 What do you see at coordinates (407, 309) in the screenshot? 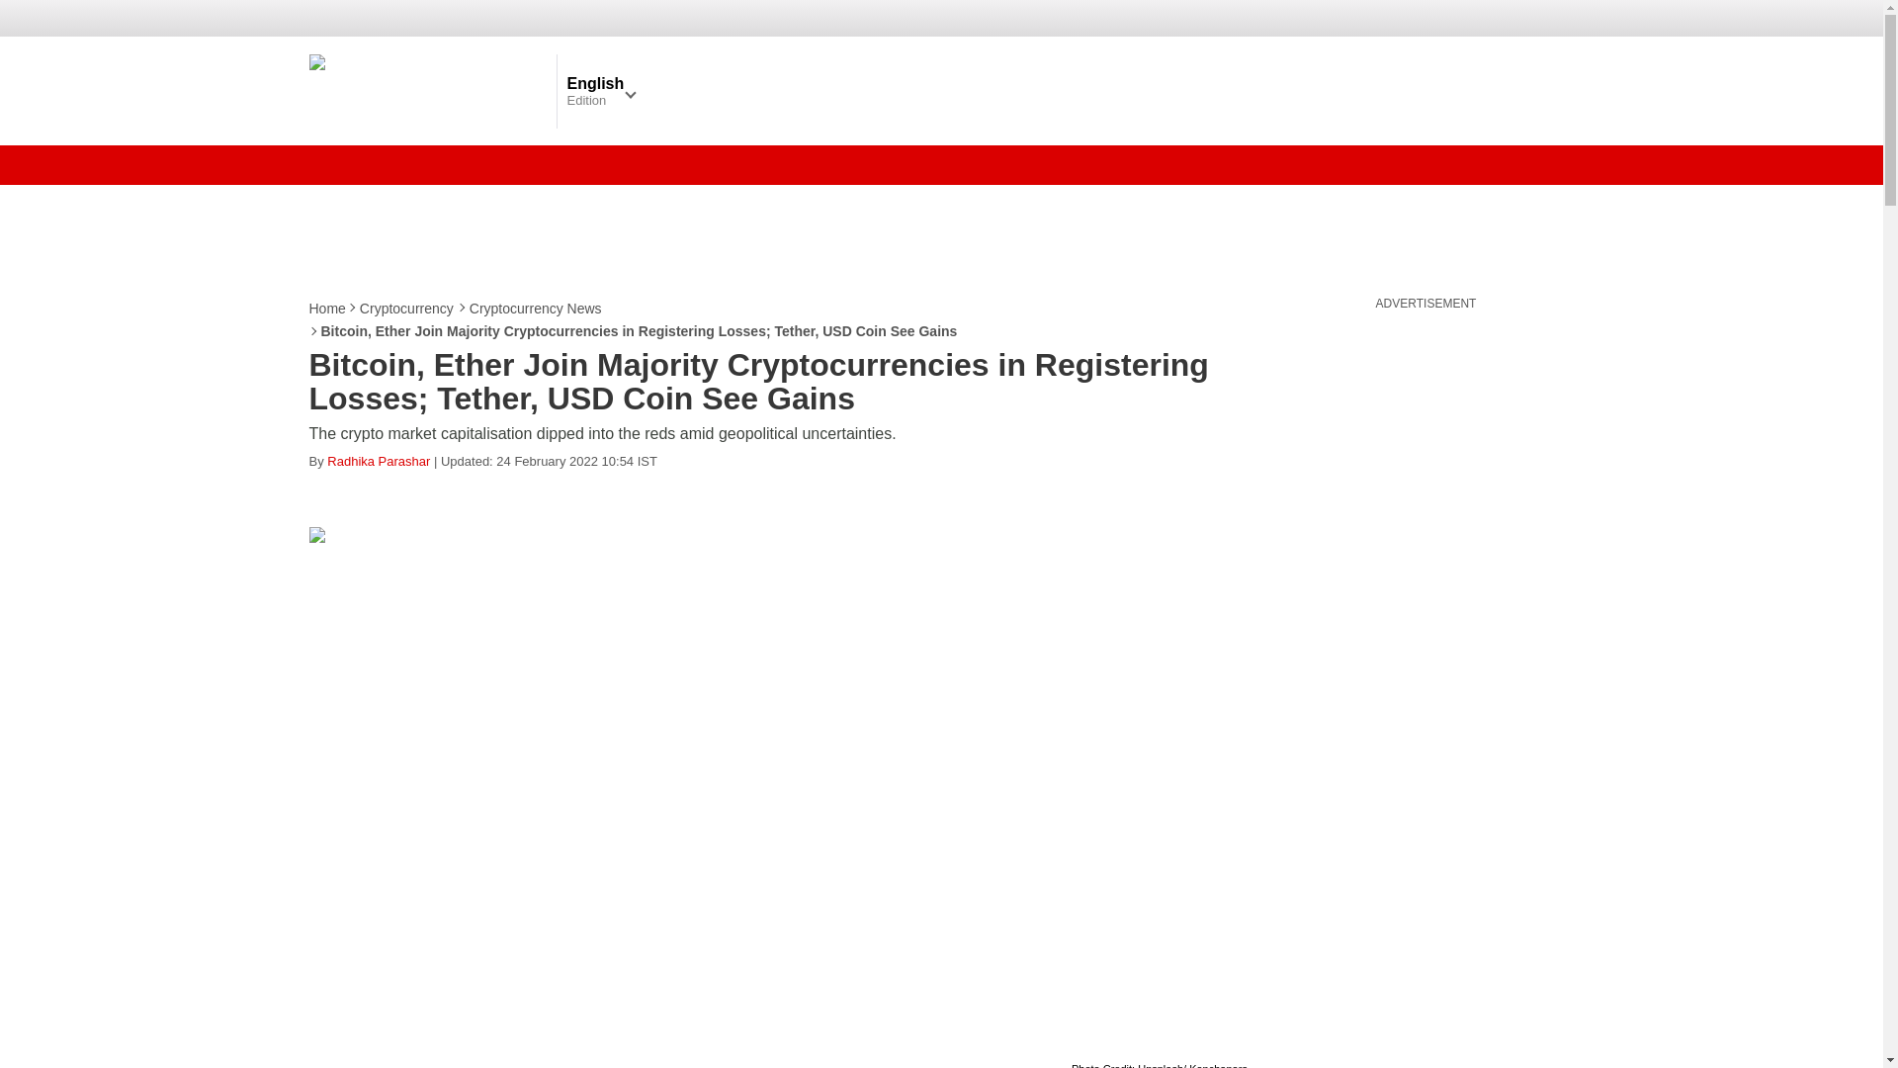
I see `Cryptocurrency` at bounding box center [407, 309].